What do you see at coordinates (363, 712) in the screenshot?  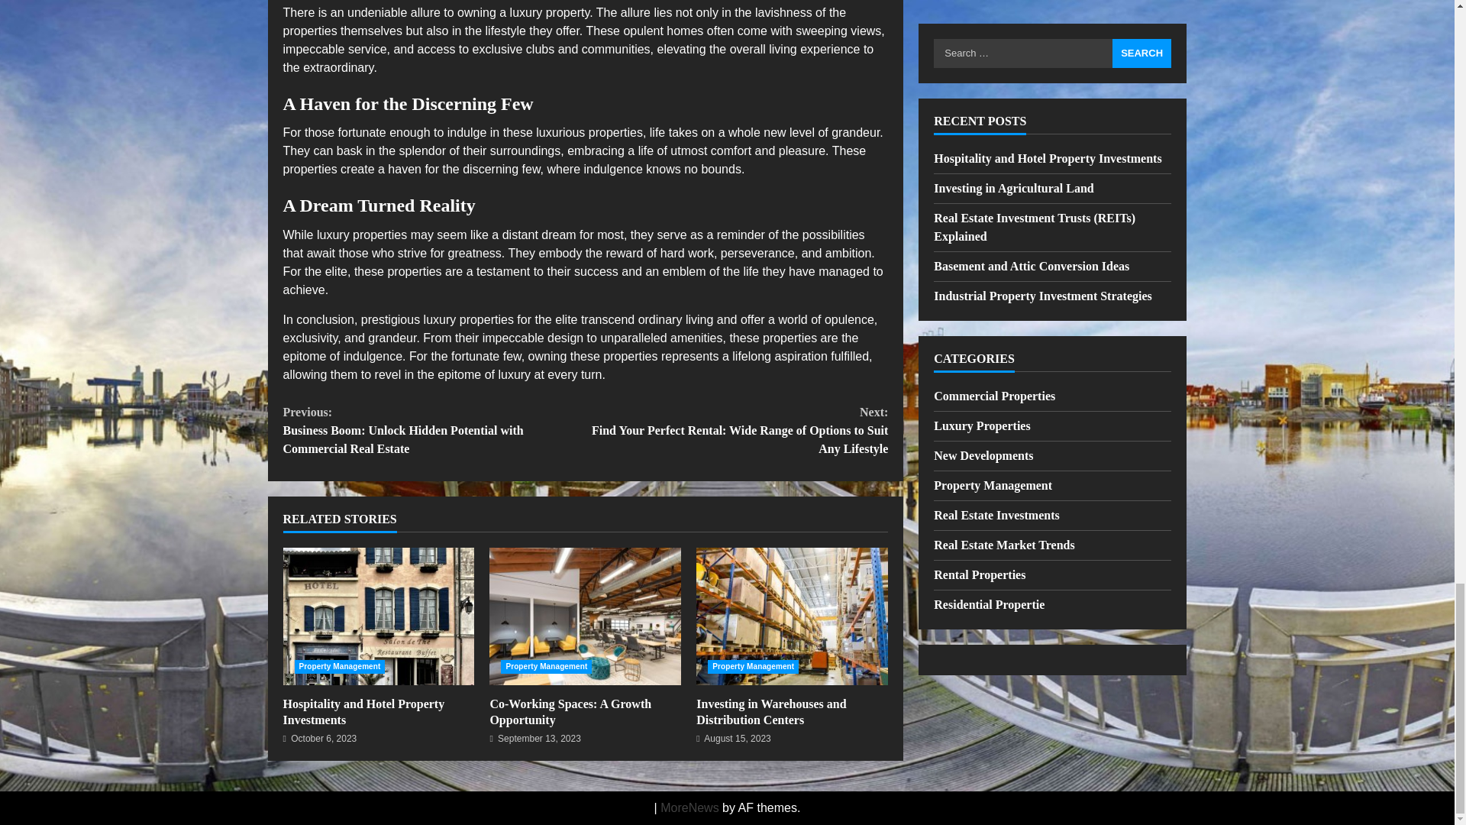 I see `Hospitality and Hotel Property Investments` at bounding box center [363, 712].